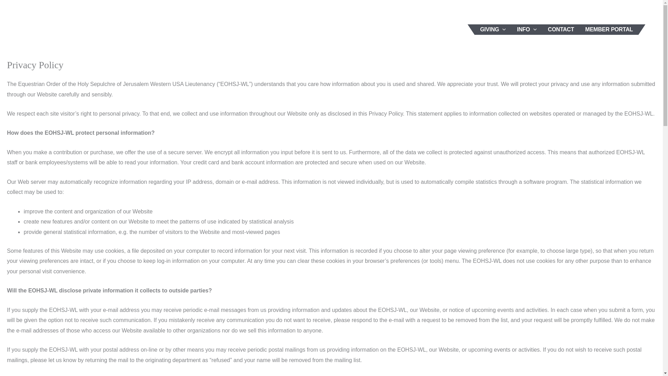  What do you see at coordinates (295, 12) in the screenshot?
I see `THE ORDER` at bounding box center [295, 12].